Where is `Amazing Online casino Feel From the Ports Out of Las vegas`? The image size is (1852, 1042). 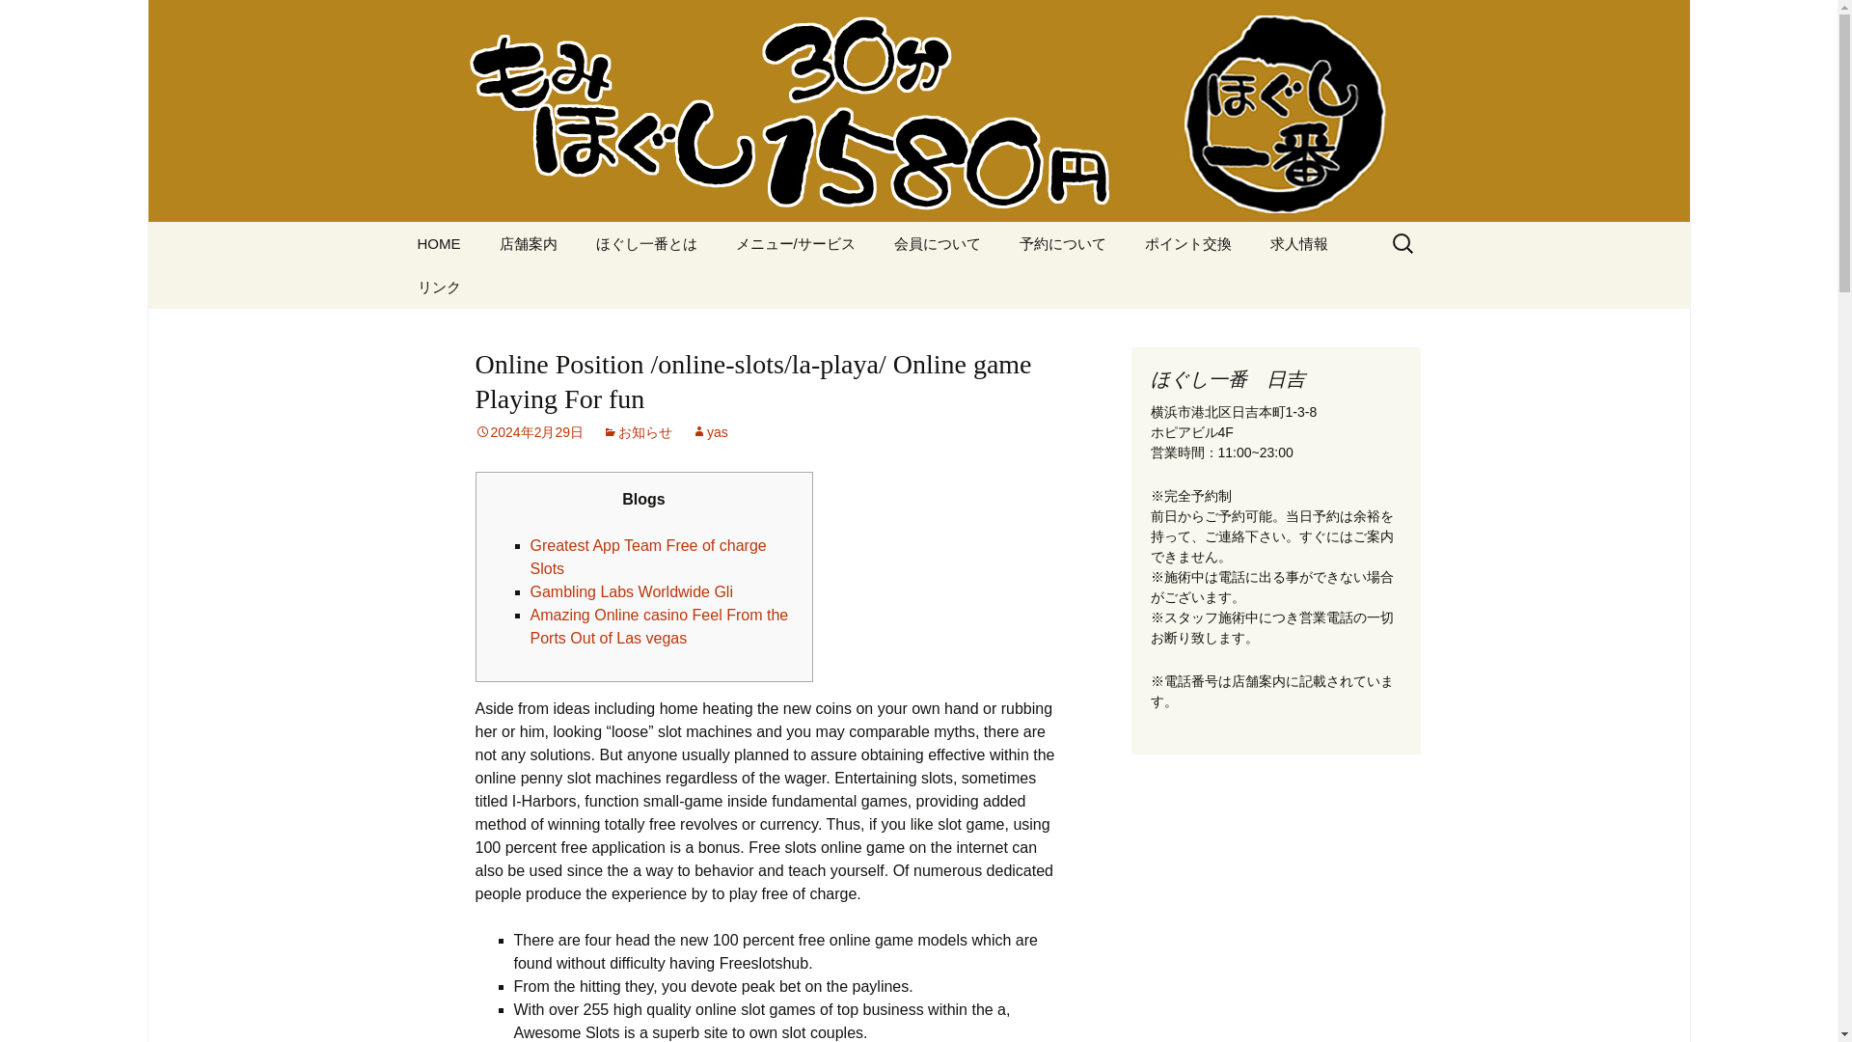
Amazing Online casino Feel From the Ports Out of Las vegas is located at coordinates (659, 625).